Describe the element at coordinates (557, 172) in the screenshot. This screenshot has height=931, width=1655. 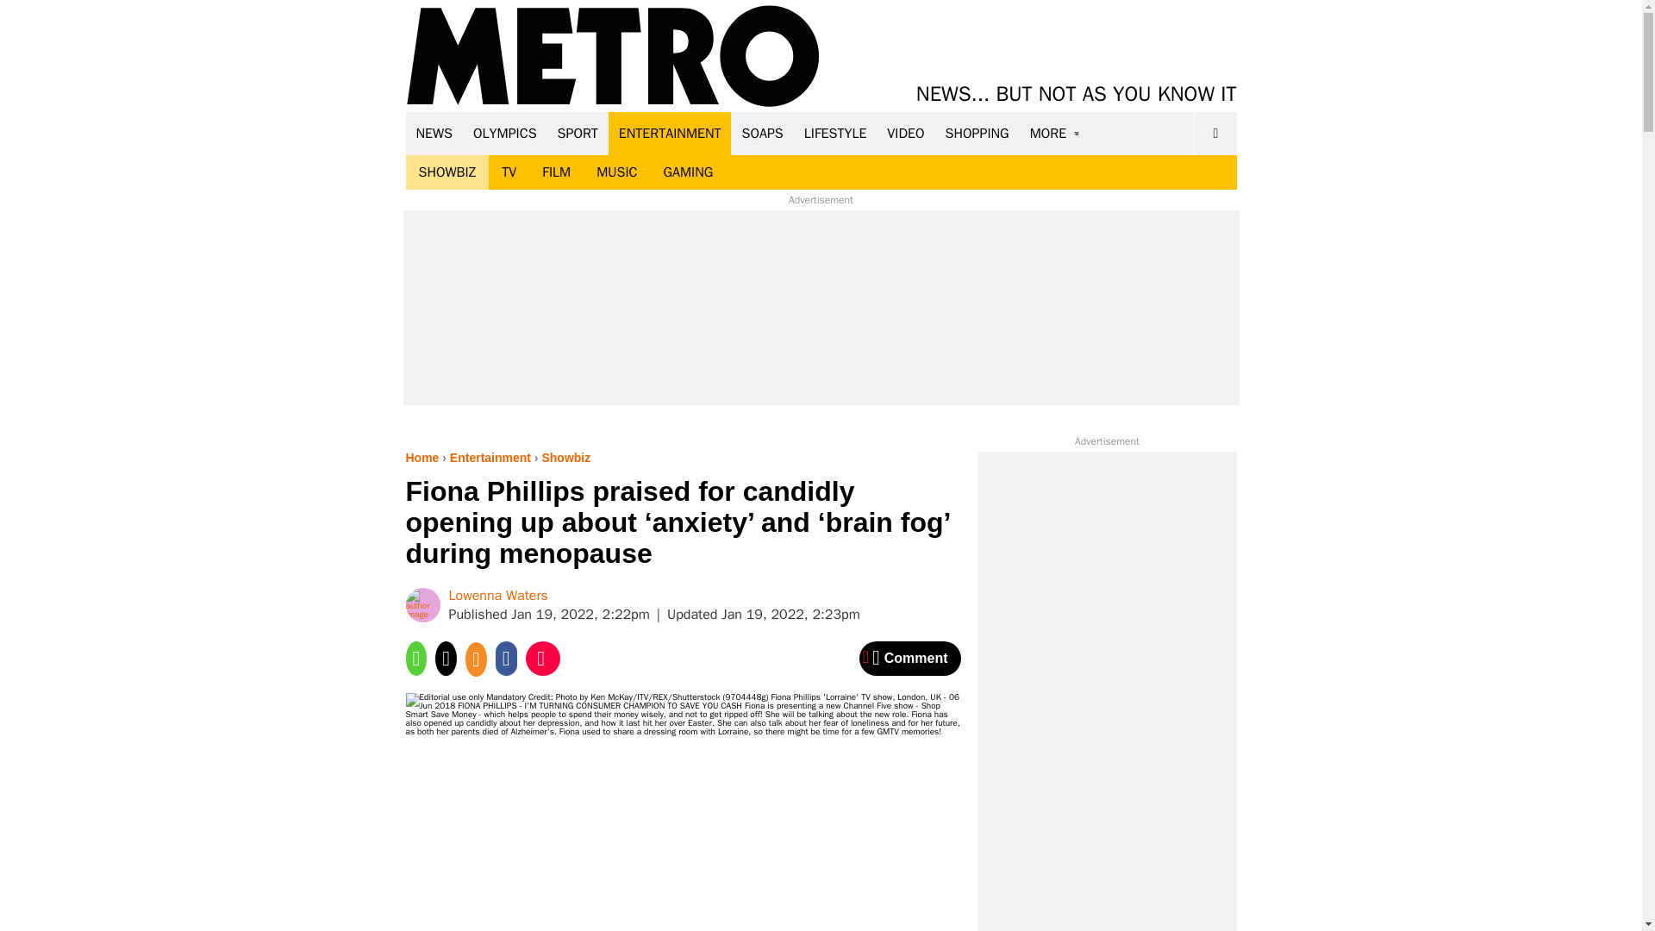
I see `FILM` at that location.